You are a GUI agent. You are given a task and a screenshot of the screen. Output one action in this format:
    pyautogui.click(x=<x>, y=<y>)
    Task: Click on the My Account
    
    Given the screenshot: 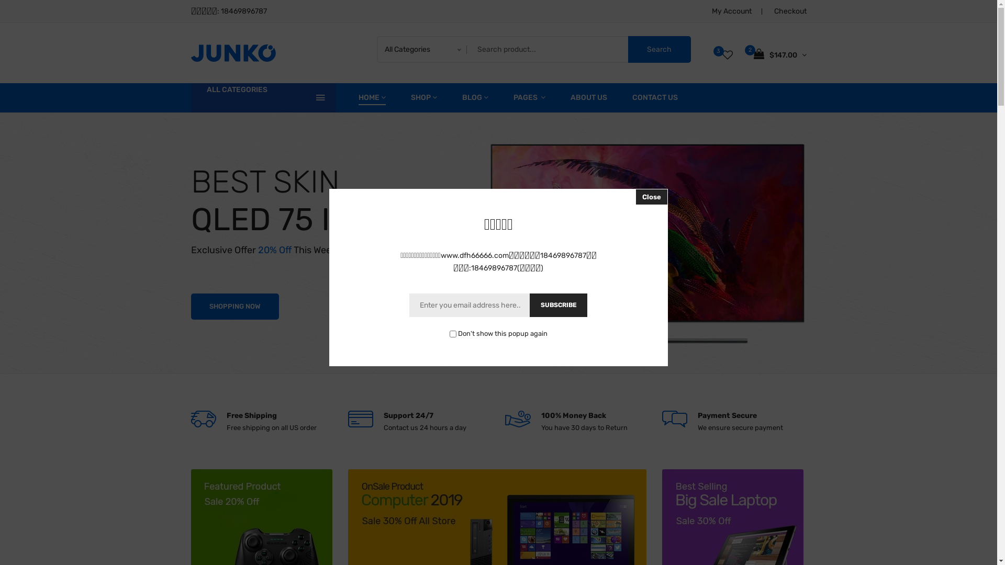 What is the action you would take?
    pyautogui.click(x=732, y=12)
    